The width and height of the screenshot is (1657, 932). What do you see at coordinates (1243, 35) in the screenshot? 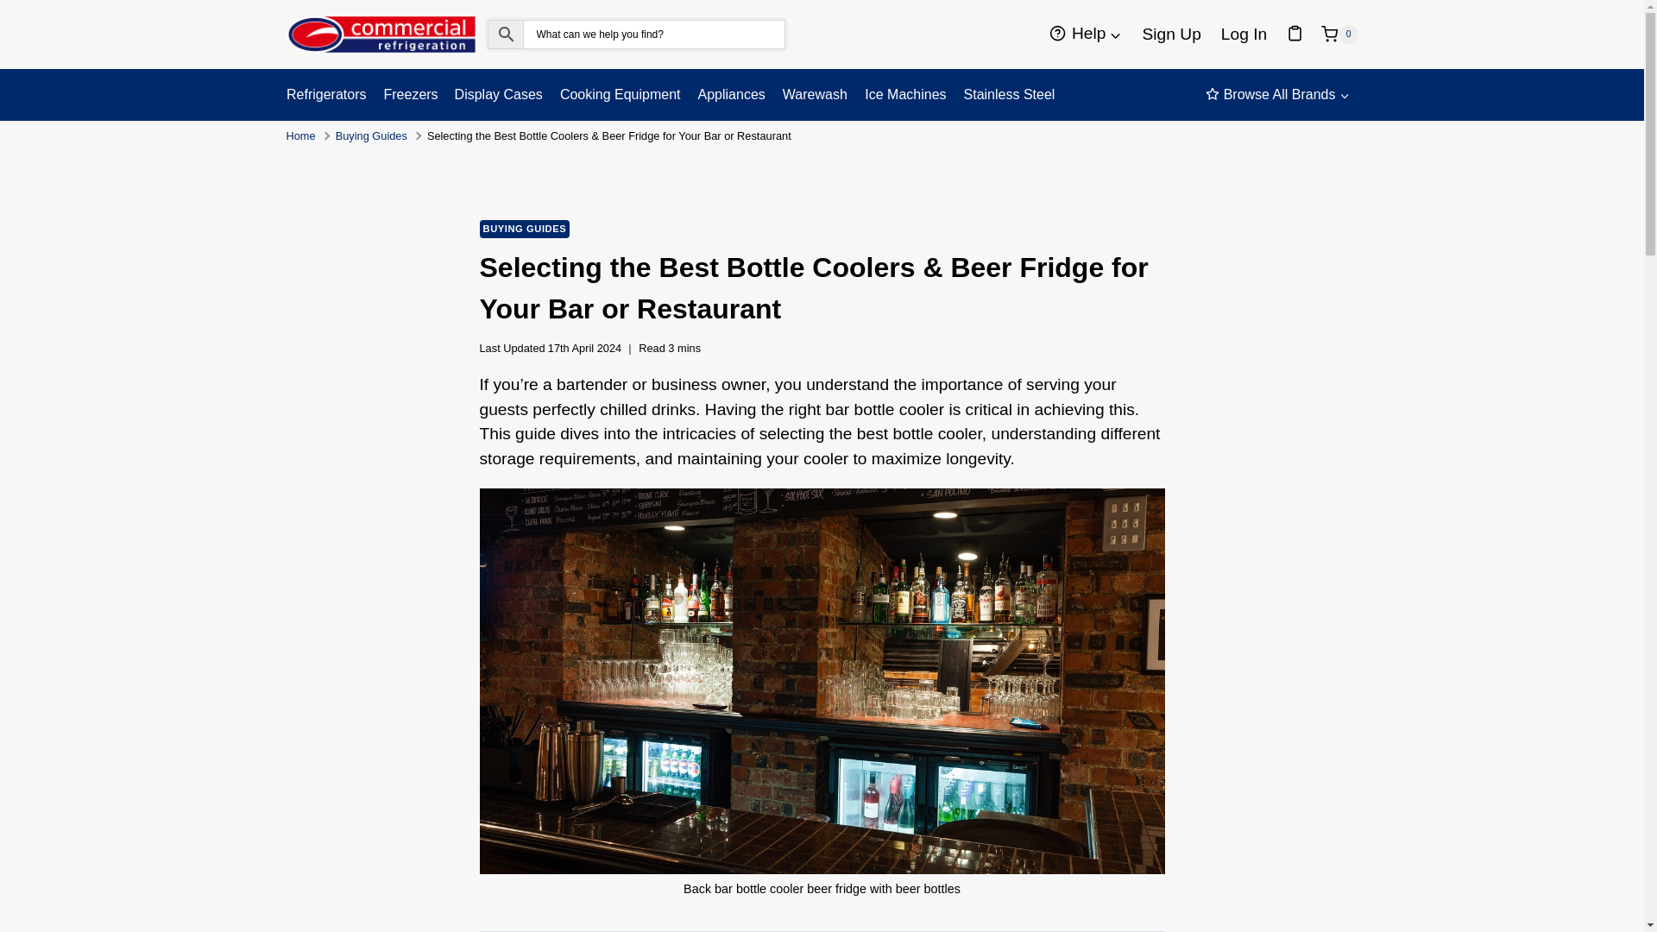
I see `Access your account` at bounding box center [1243, 35].